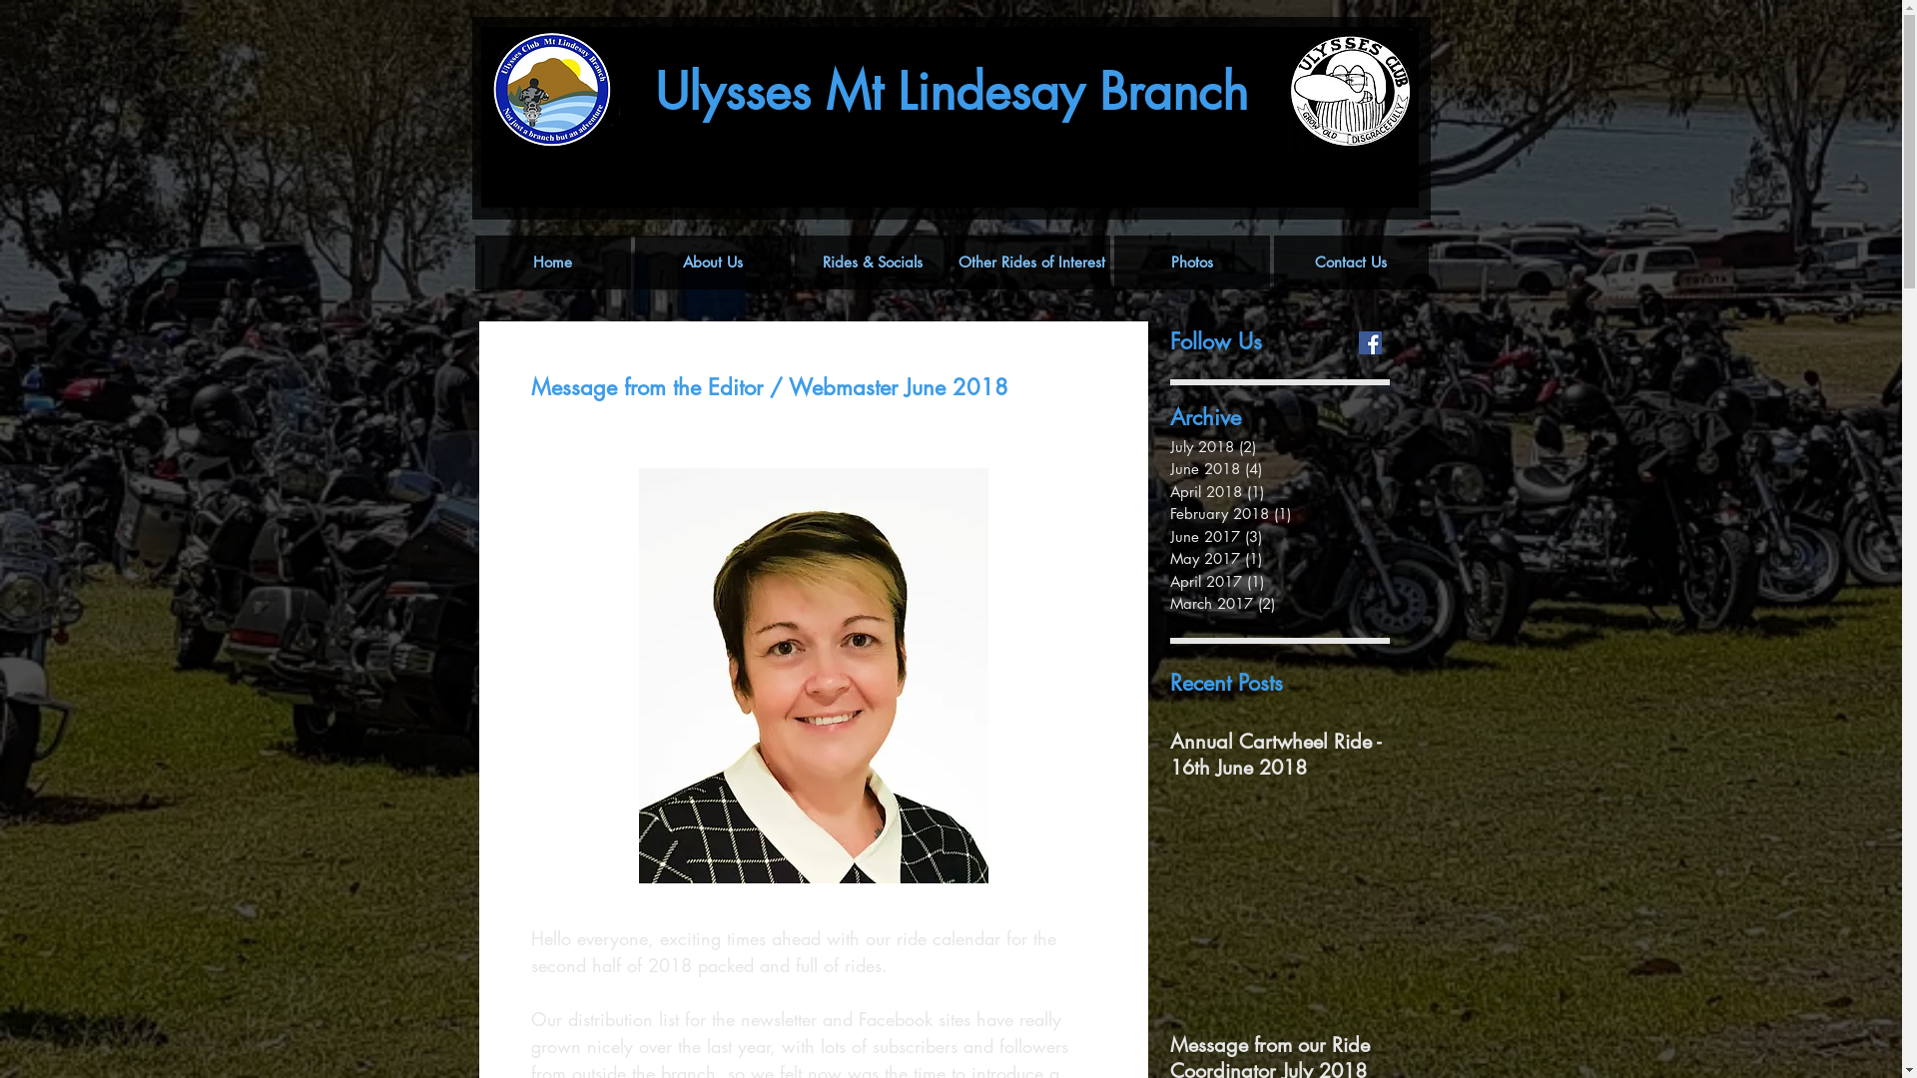 The width and height of the screenshot is (1917, 1078). What do you see at coordinates (1280, 605) in the screenshot?
I see `March 2017 (2)` at bounding box center [1280, 605].